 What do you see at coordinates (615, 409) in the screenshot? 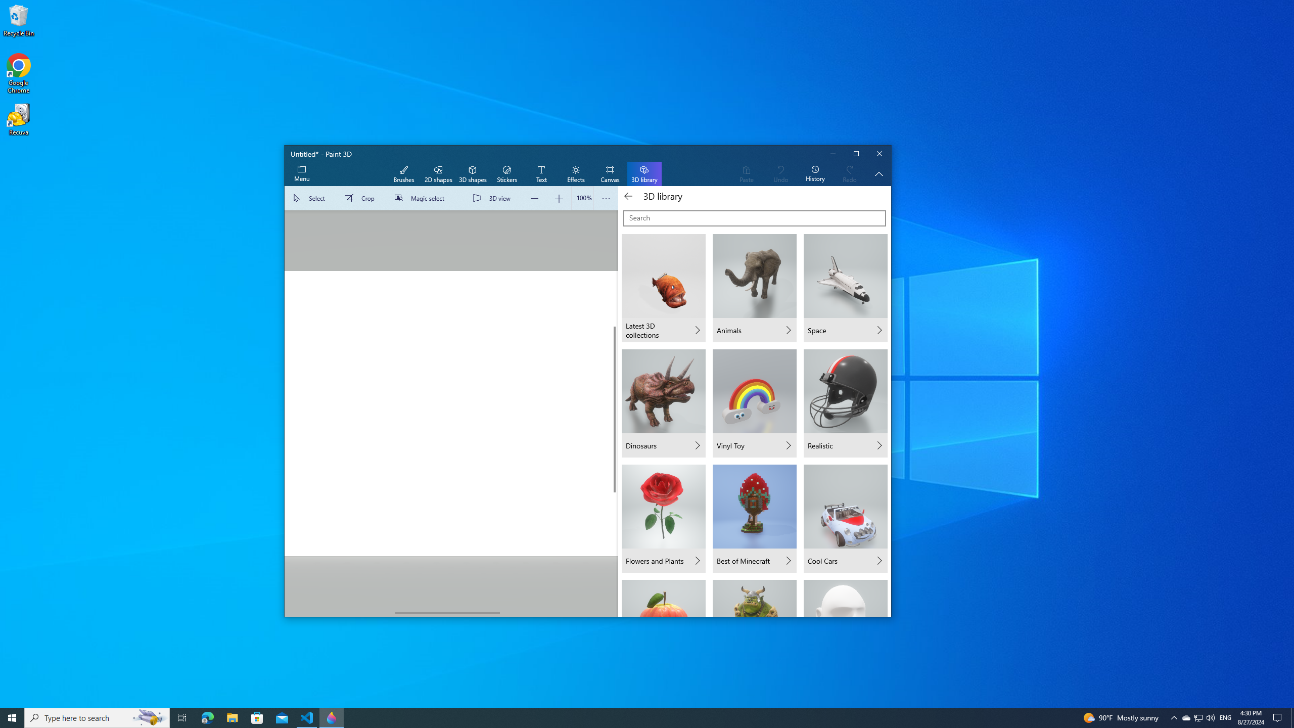
I see `Vertical` at bounding box center [615, 409].